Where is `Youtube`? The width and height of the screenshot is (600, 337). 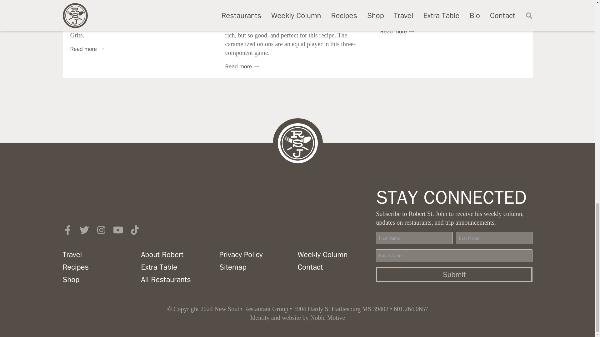
Youtube is located at coordinates (117, 230).